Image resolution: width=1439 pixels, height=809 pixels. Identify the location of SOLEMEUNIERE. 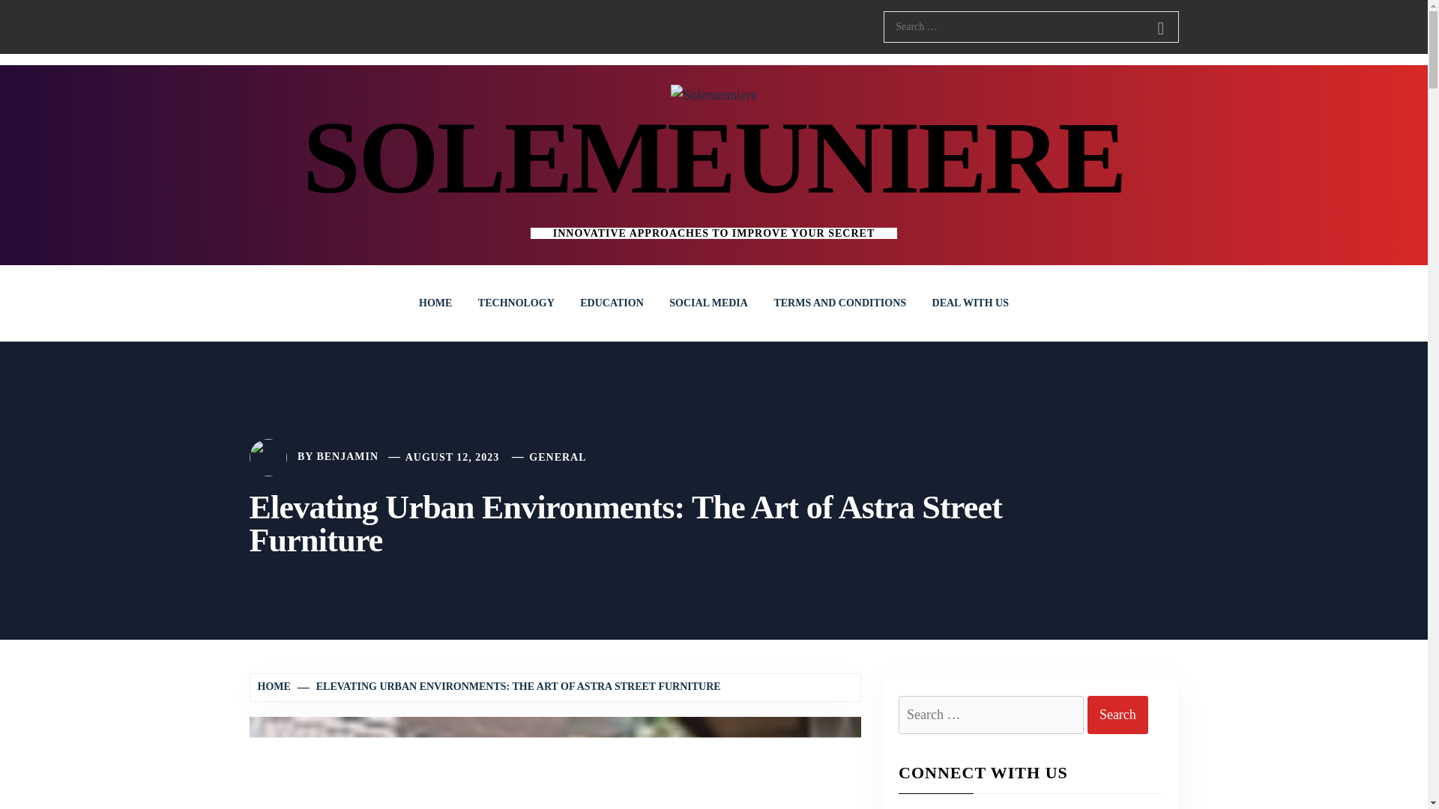
(714, 157).